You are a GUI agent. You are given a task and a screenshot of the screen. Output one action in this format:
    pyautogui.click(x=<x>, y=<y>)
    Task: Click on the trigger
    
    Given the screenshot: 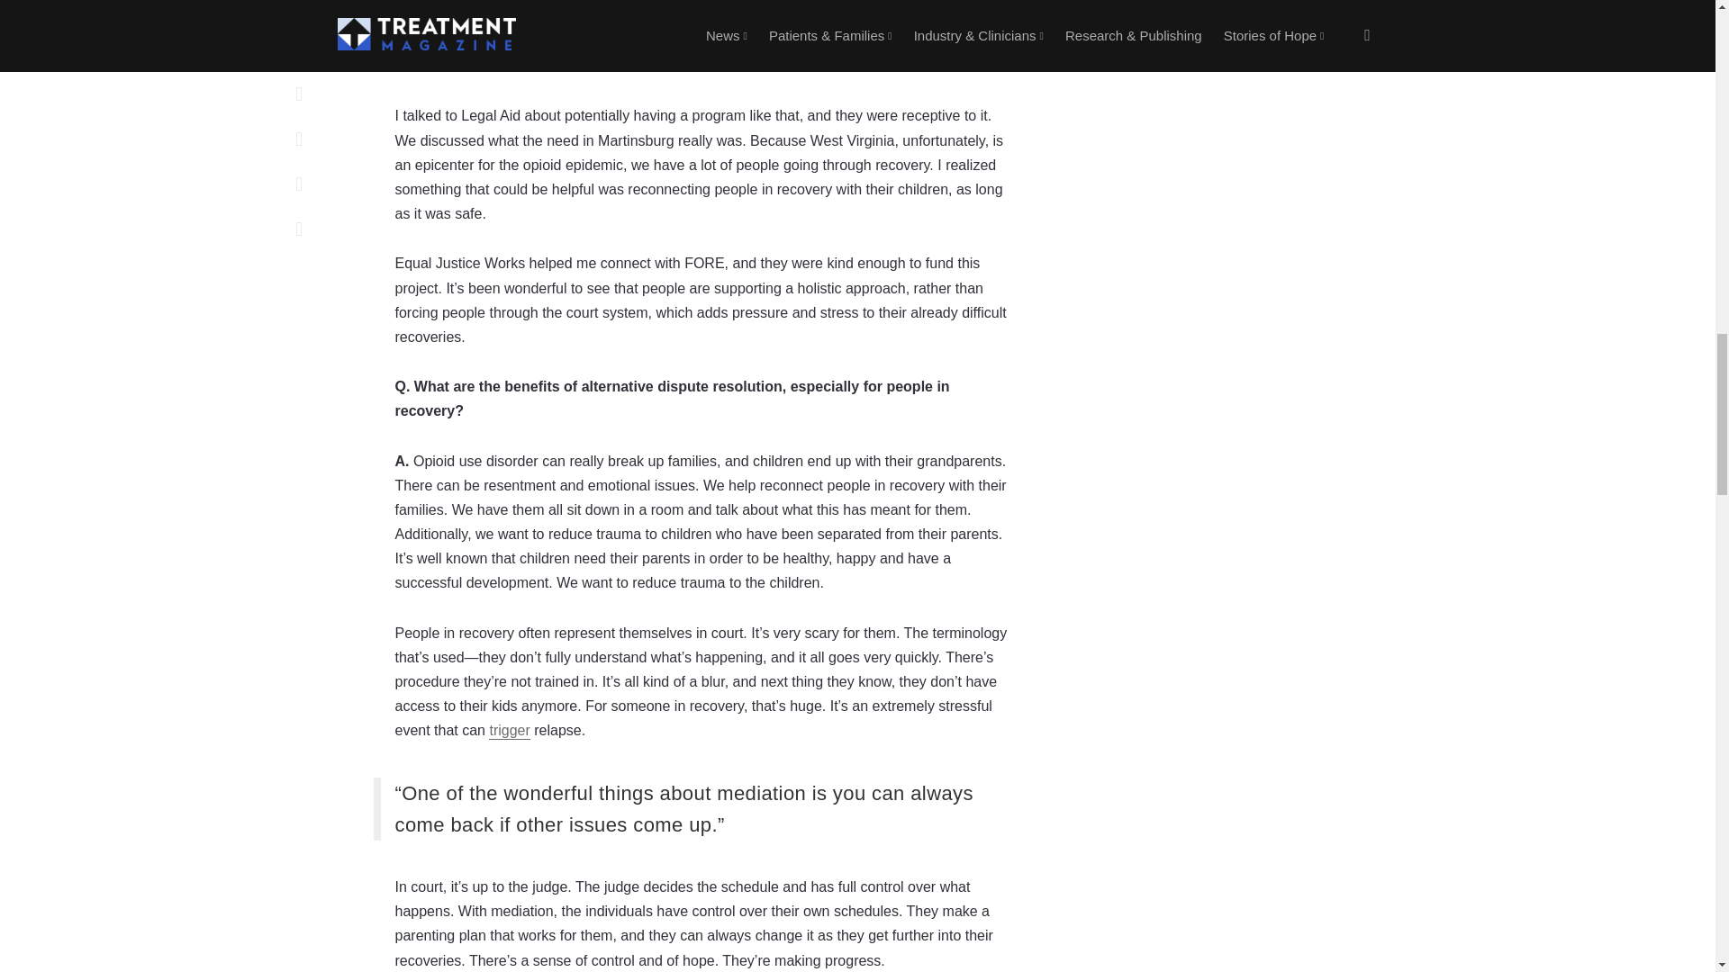 What is the action you would take?
    pyautogui.click(x=509, y=731)
    